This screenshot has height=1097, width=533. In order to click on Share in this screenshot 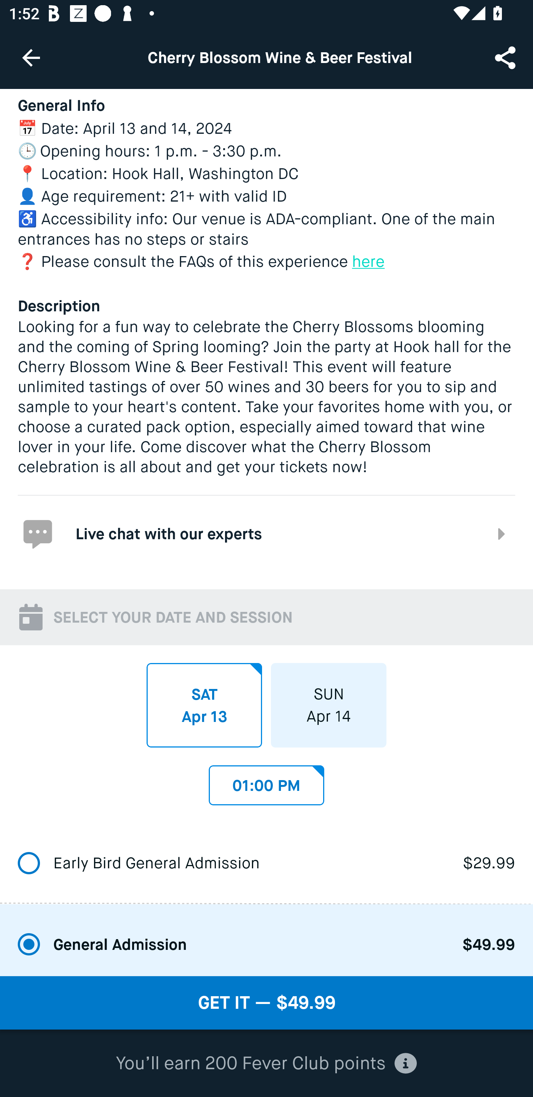, I will do `click(506, 57)`.